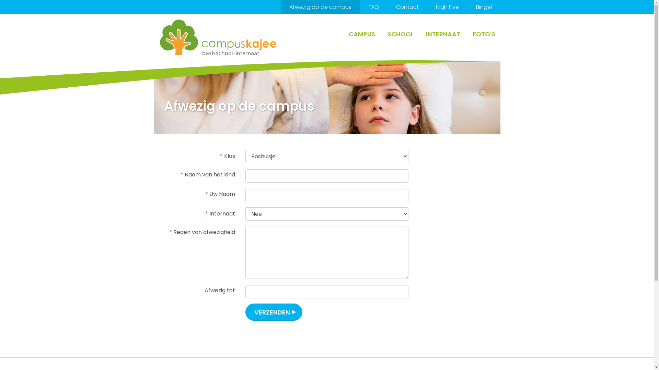 The width and height of the screenshot is (659, 370). I want to click on CAMPUS, so click(362, 34).